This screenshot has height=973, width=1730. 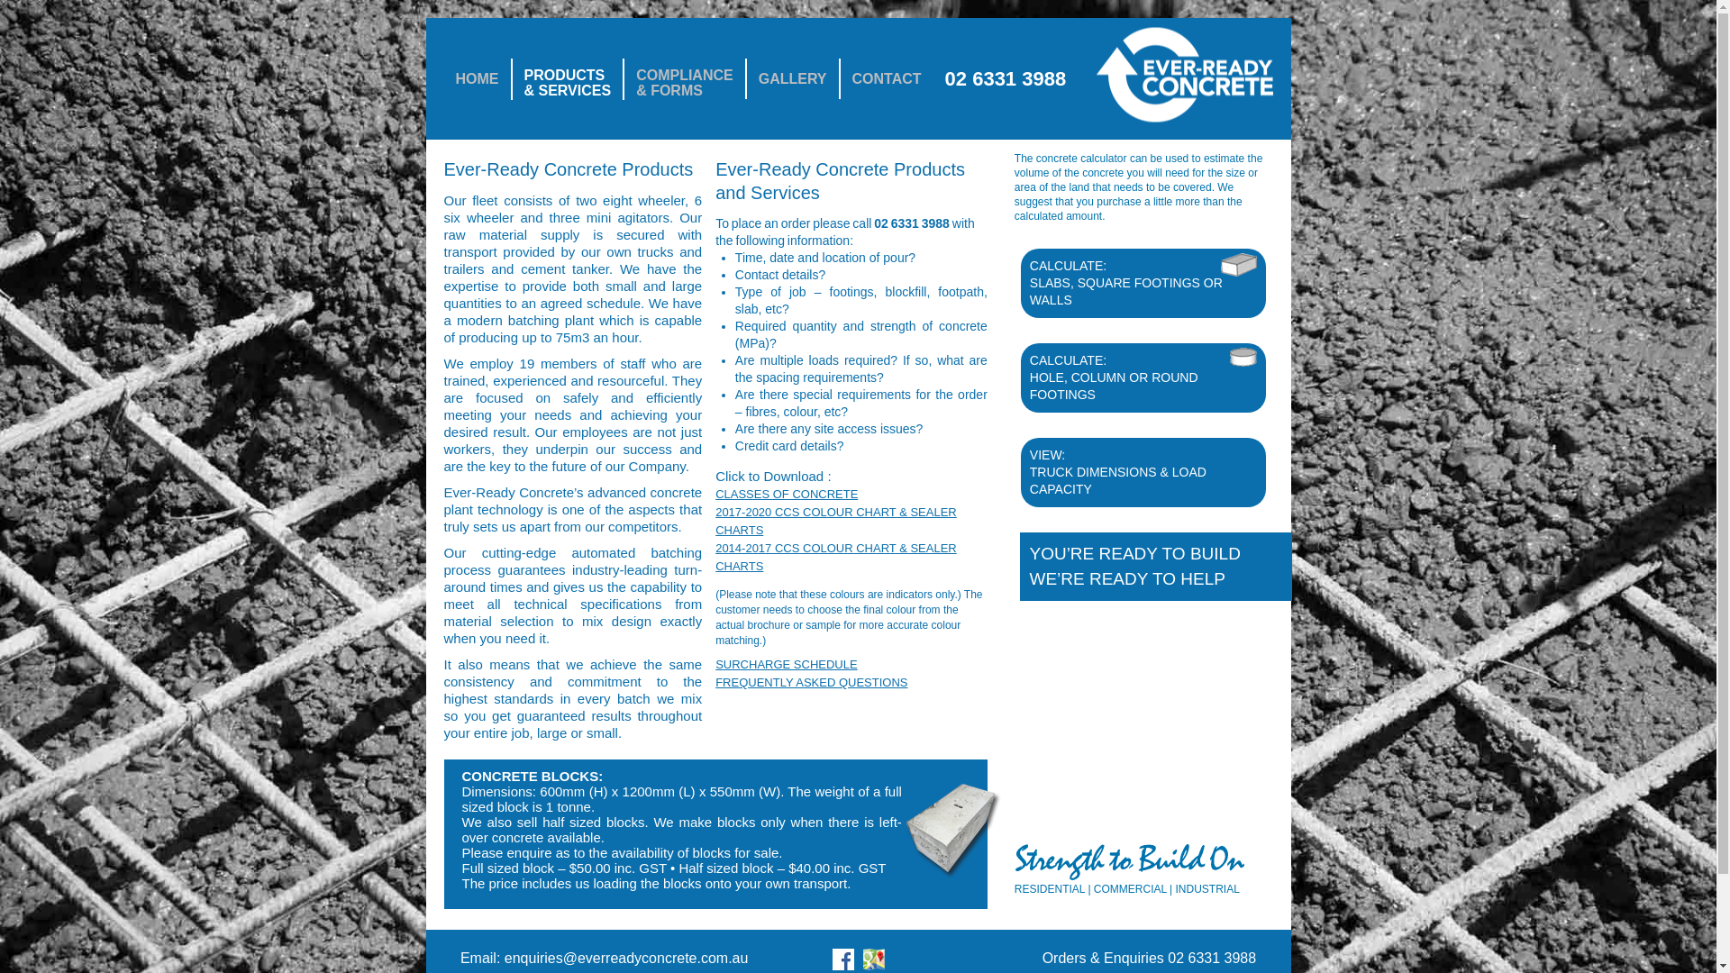 What do you see at coordinates (787, 494) in the screenshot?
I see `CLASSES OF CONCRETE` at bounding box center [787, 494].